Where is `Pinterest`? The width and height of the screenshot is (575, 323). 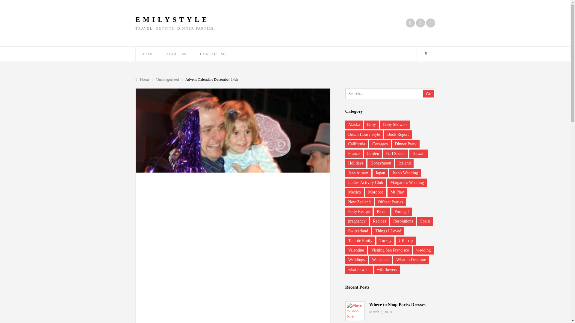
Pinterest is located at coordinates (430, 23).